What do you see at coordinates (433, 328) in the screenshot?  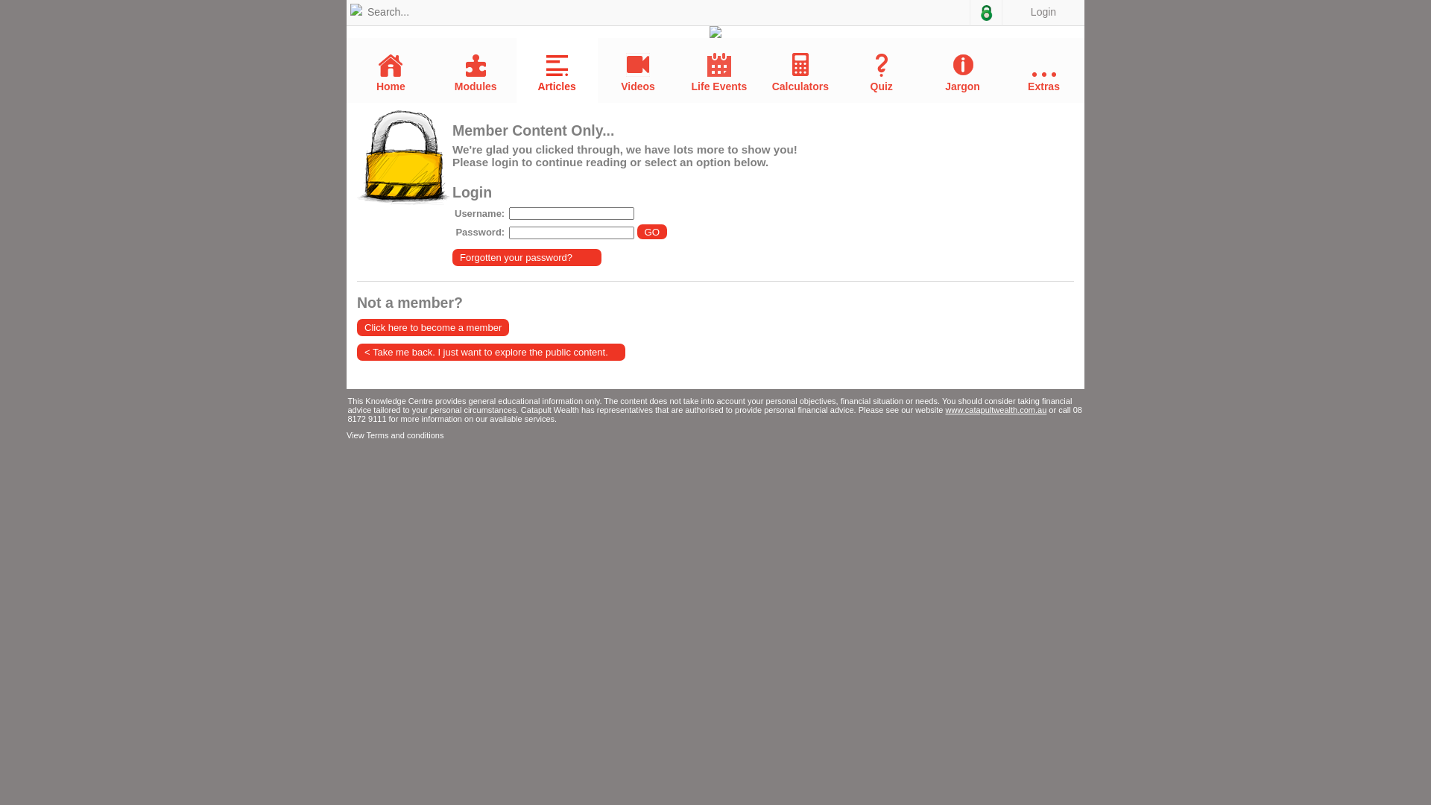 I see `Click here to become a member` at bounding box center [433, 328].